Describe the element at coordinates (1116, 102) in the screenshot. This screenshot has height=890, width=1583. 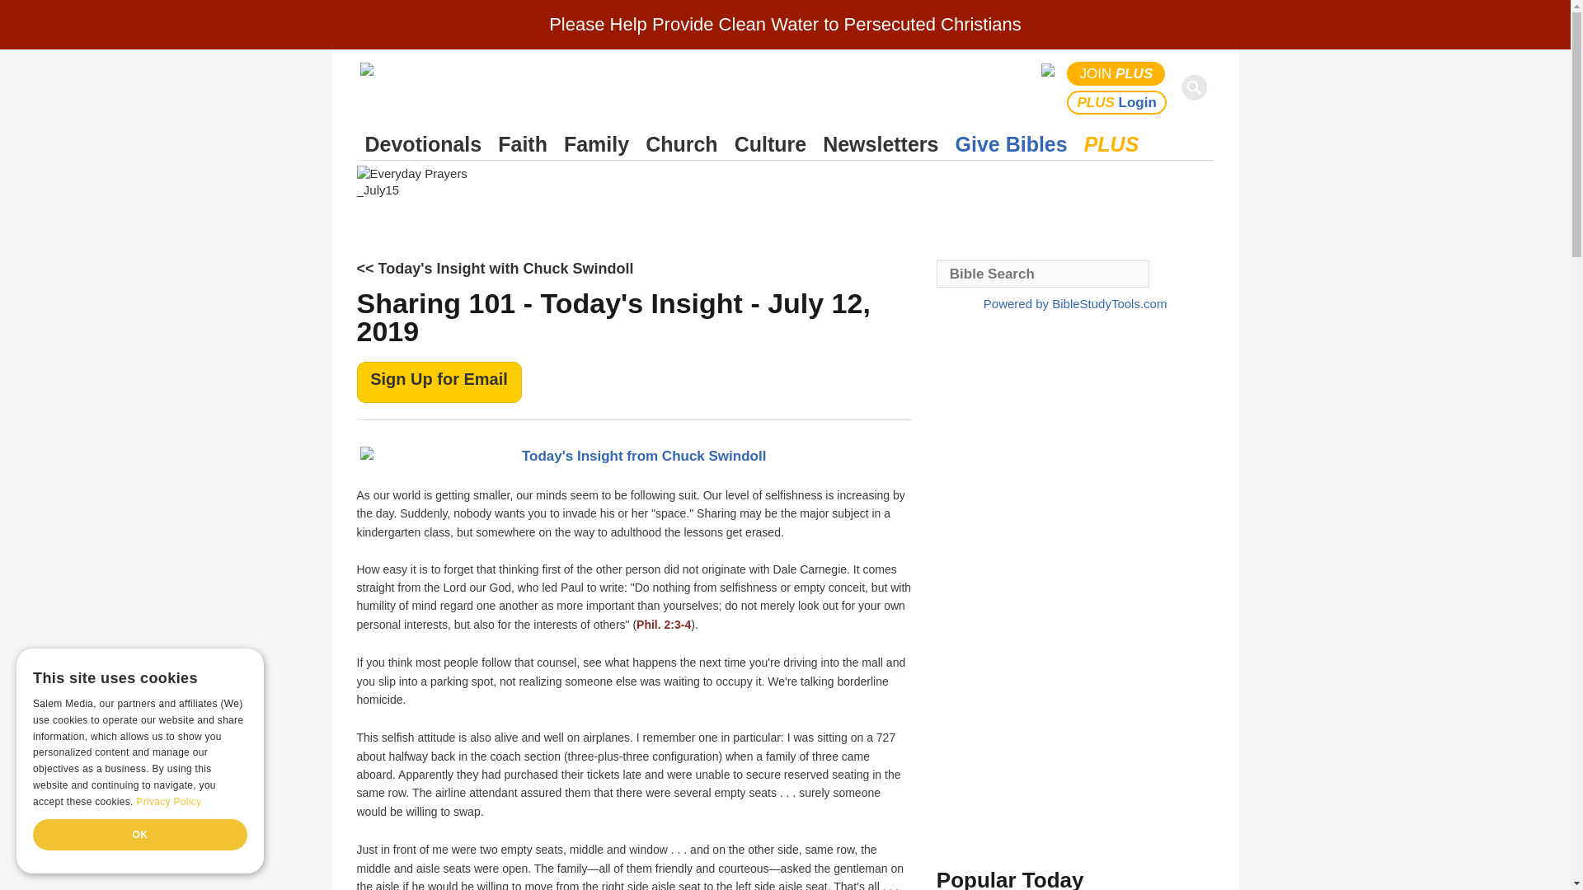
I see `PLUS Login` at that location.